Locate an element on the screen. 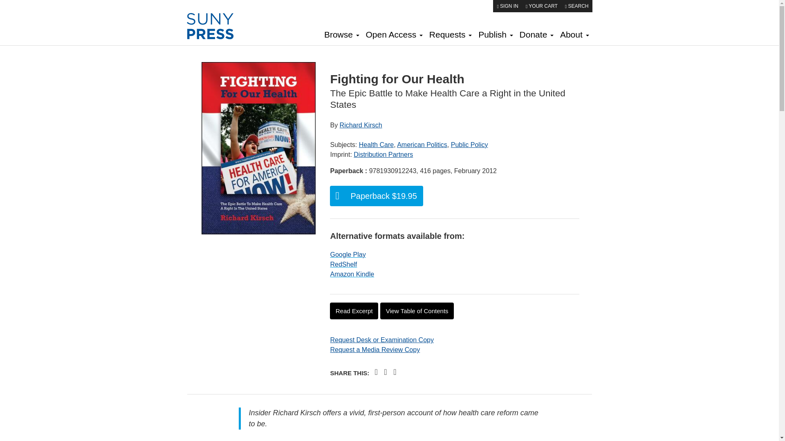 The height and width of the screenshot is (441, 785). Publish is located at coordinates (495, 36).